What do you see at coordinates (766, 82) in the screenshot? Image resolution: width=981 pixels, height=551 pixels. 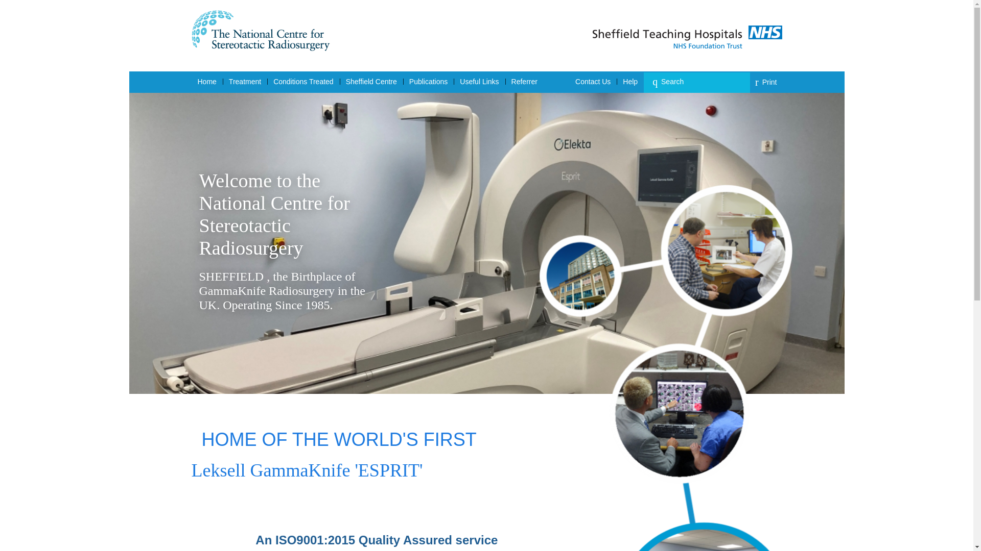 I see `Print` at bounding box center [766, 82].